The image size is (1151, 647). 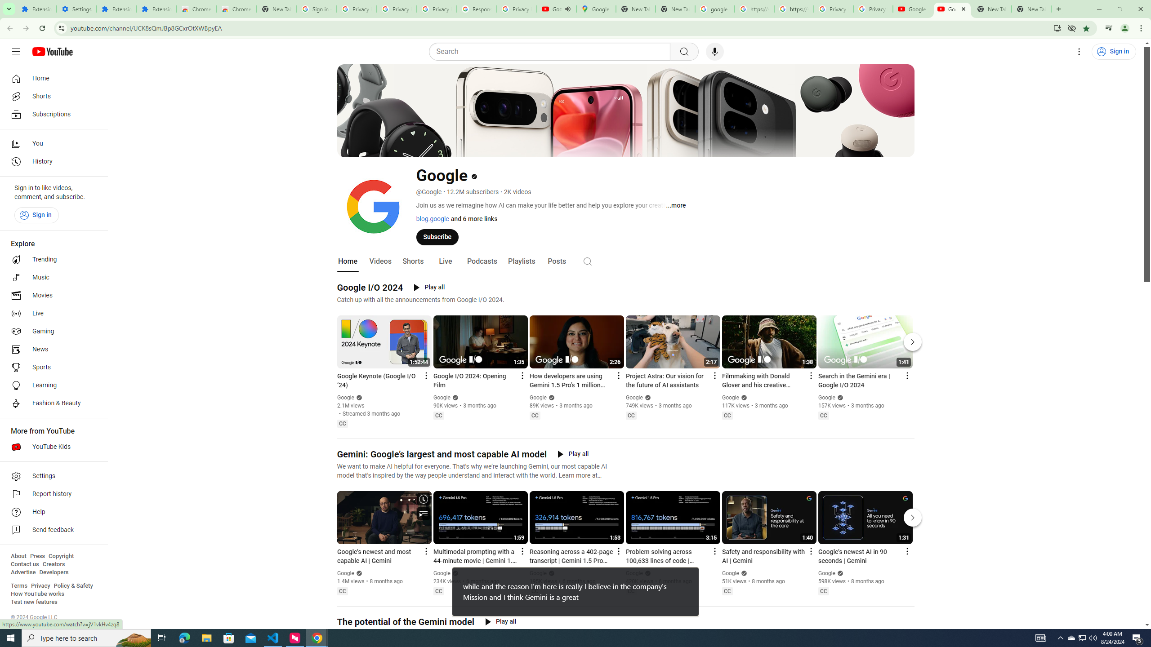 What do you see at coordinates (370, 288) in the screenshot?
I see `Google I/O 2024` at bounding box center [370, 288].